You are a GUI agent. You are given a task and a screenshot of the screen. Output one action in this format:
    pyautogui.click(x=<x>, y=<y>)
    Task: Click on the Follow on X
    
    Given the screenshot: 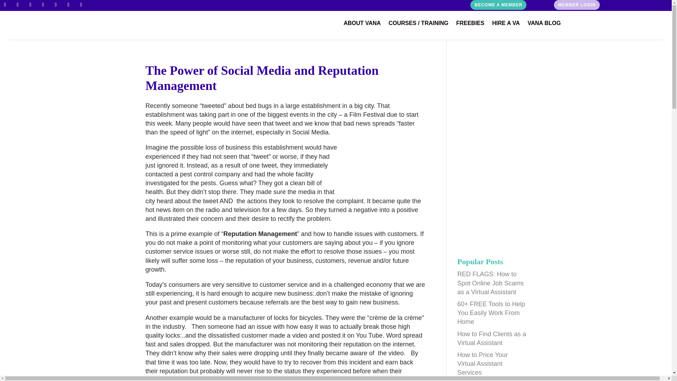 What is the action you would take?
    pyautogui.click(x=56, y=5)
    